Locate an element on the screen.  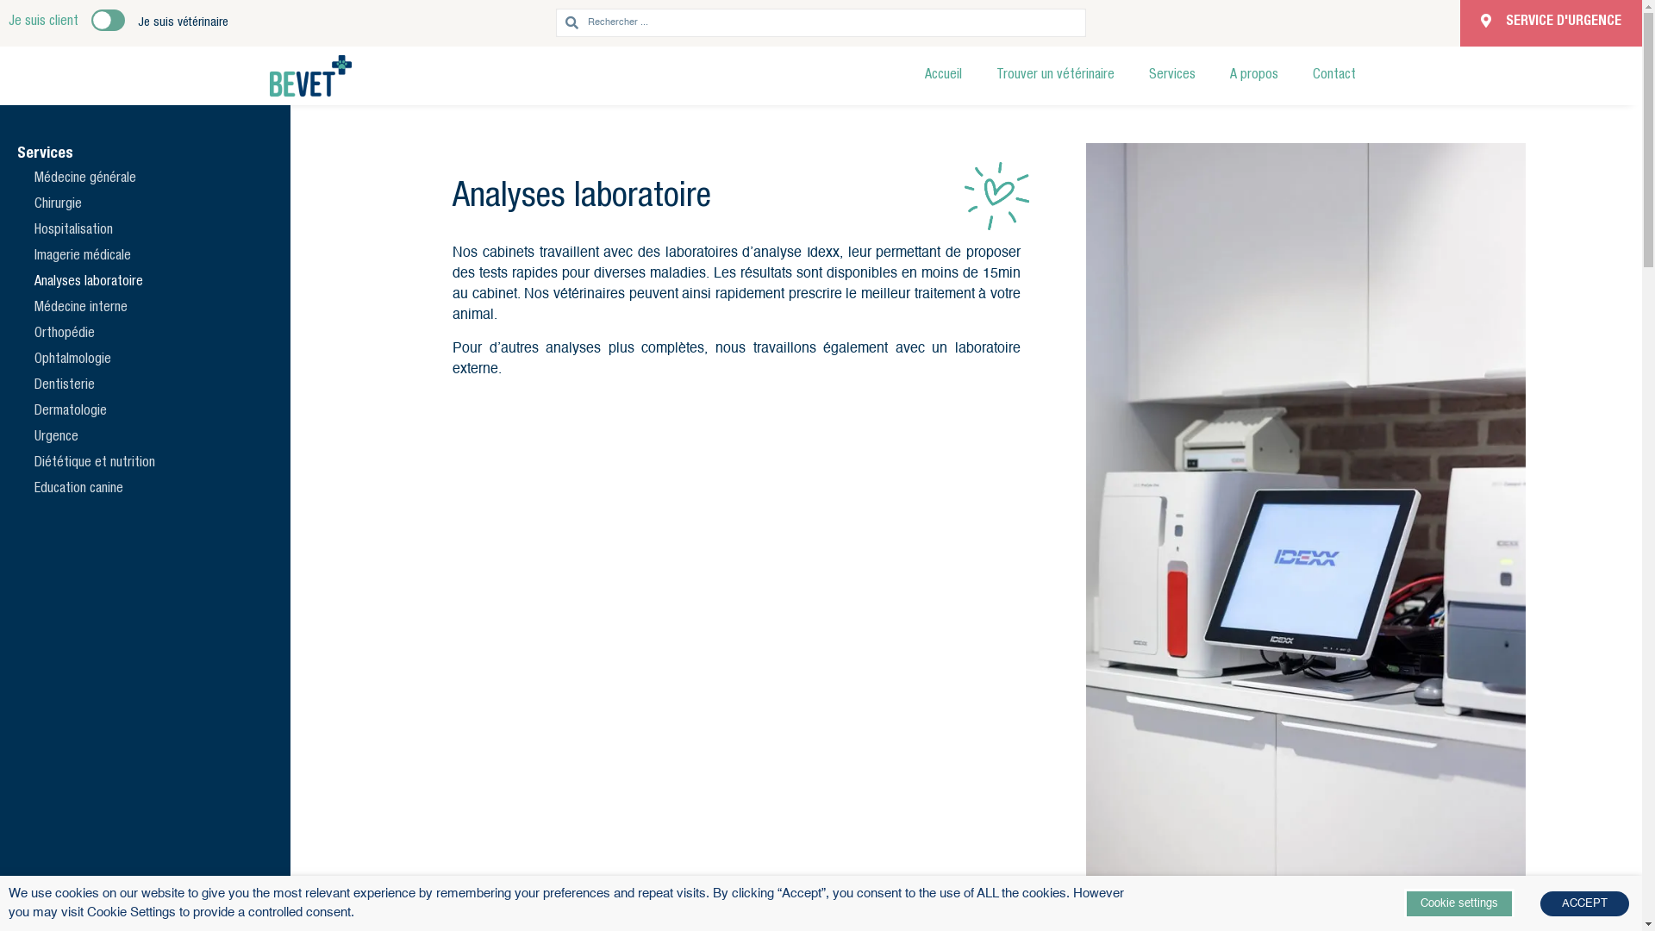
A propos is located at coordinates (1253, 76).